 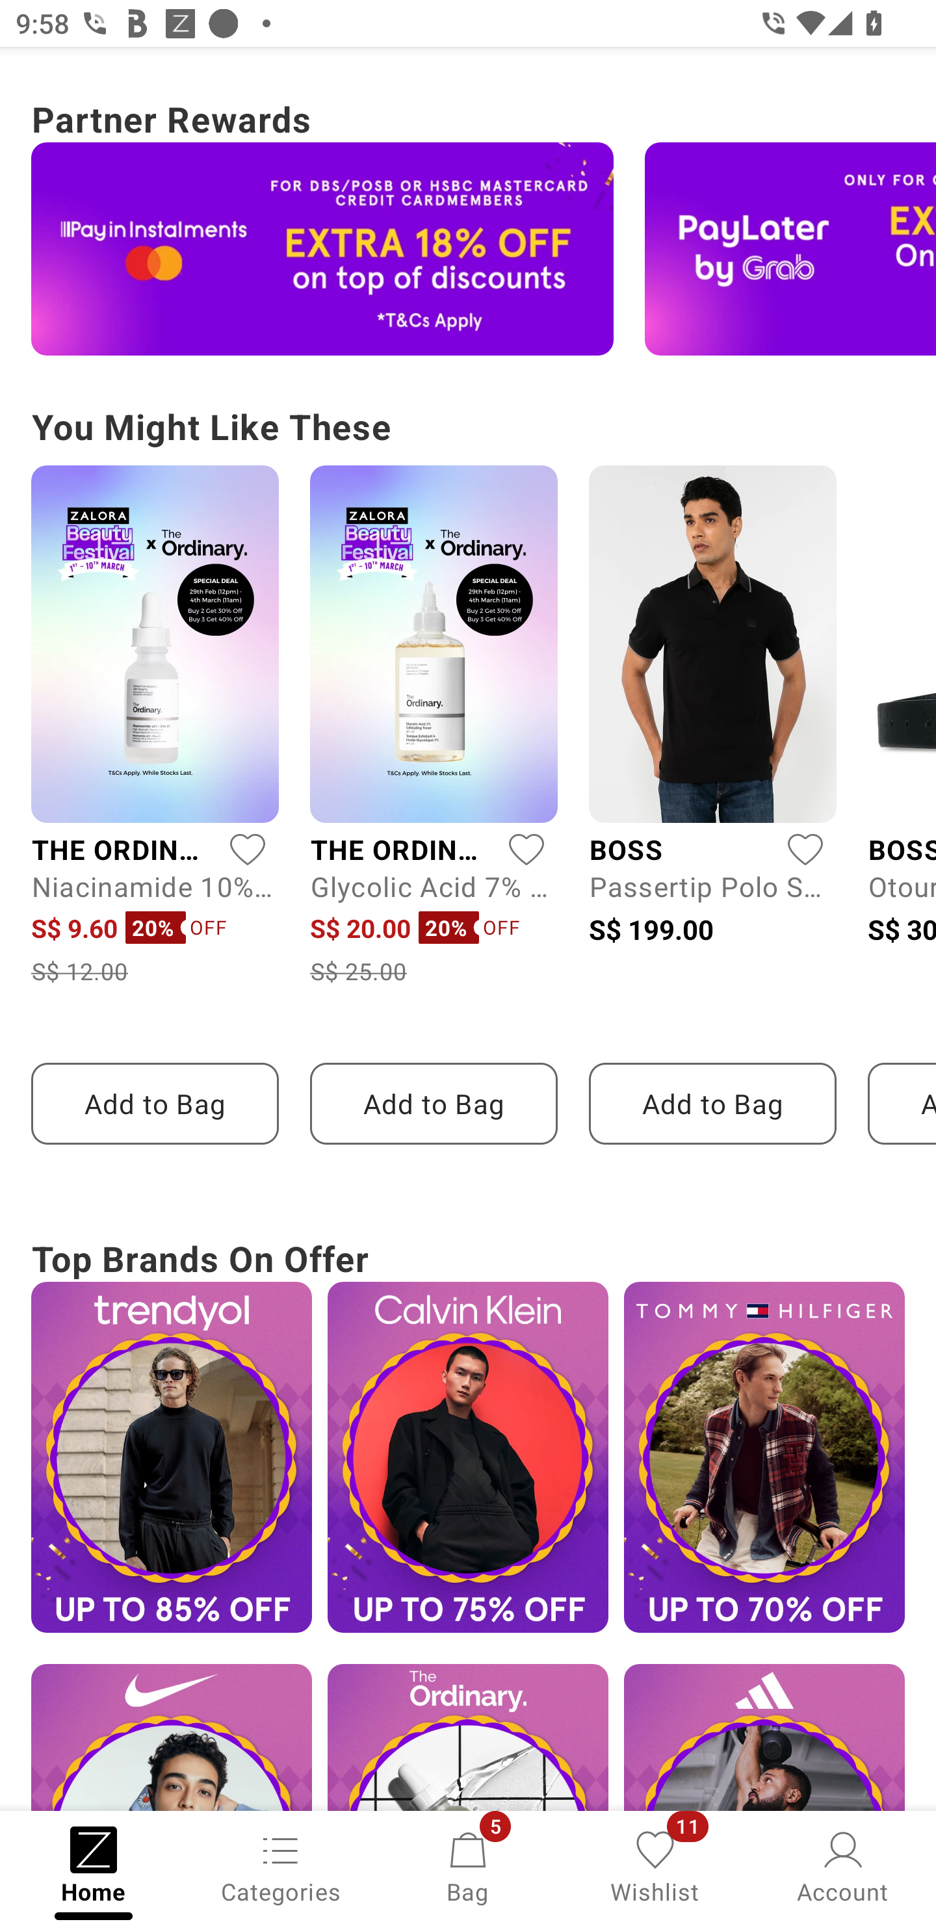 What do you see at coordinates (790, 249) in the screenshot?
I see `Campaign banner` at bounding box center [790, 249].